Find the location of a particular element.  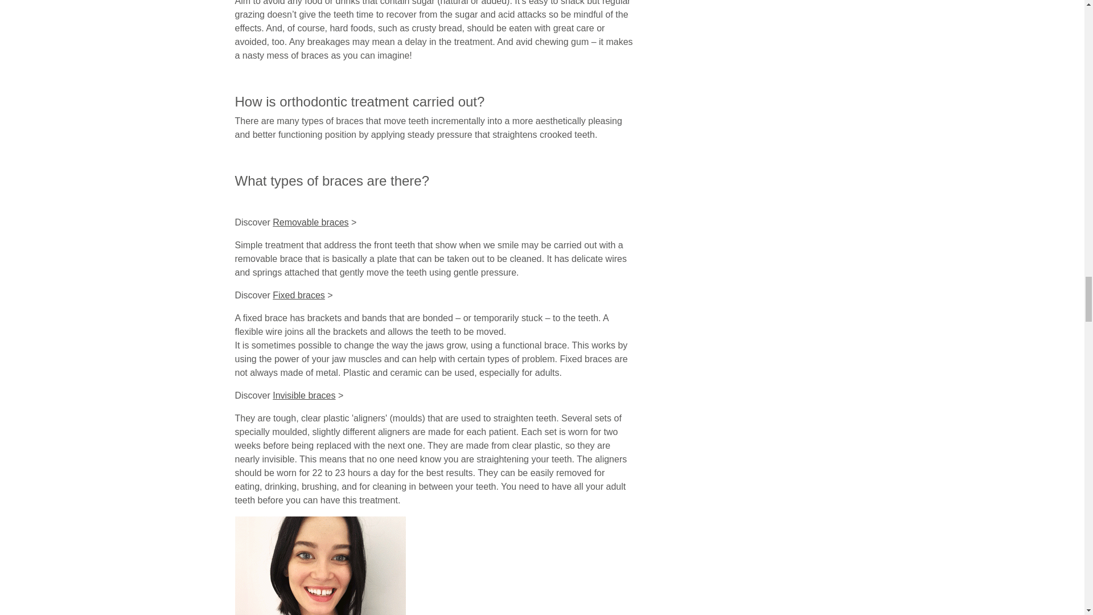

Fixed braces is located at coordinates (298, 295).